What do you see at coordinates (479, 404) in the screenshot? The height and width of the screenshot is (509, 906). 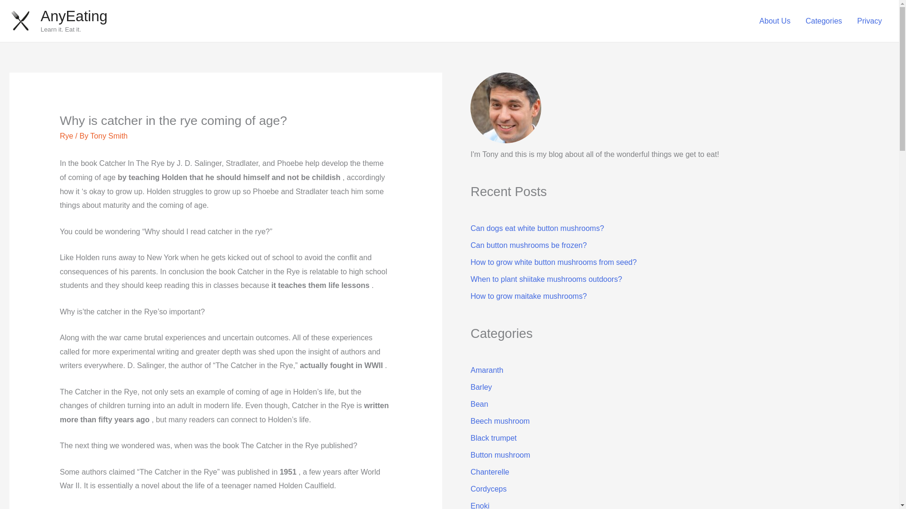 I see `Bean` at bounding box center [479, 404].